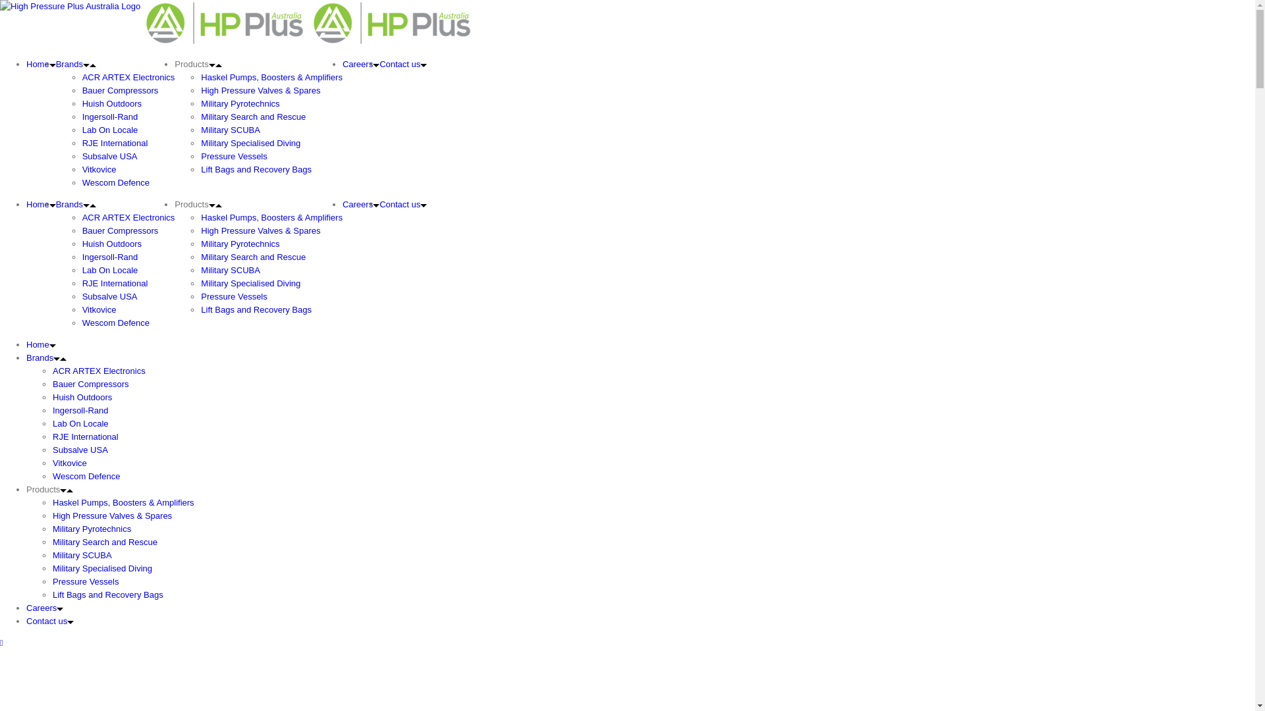  I want to click on Ingersoll-Rand, so click(111, 117).